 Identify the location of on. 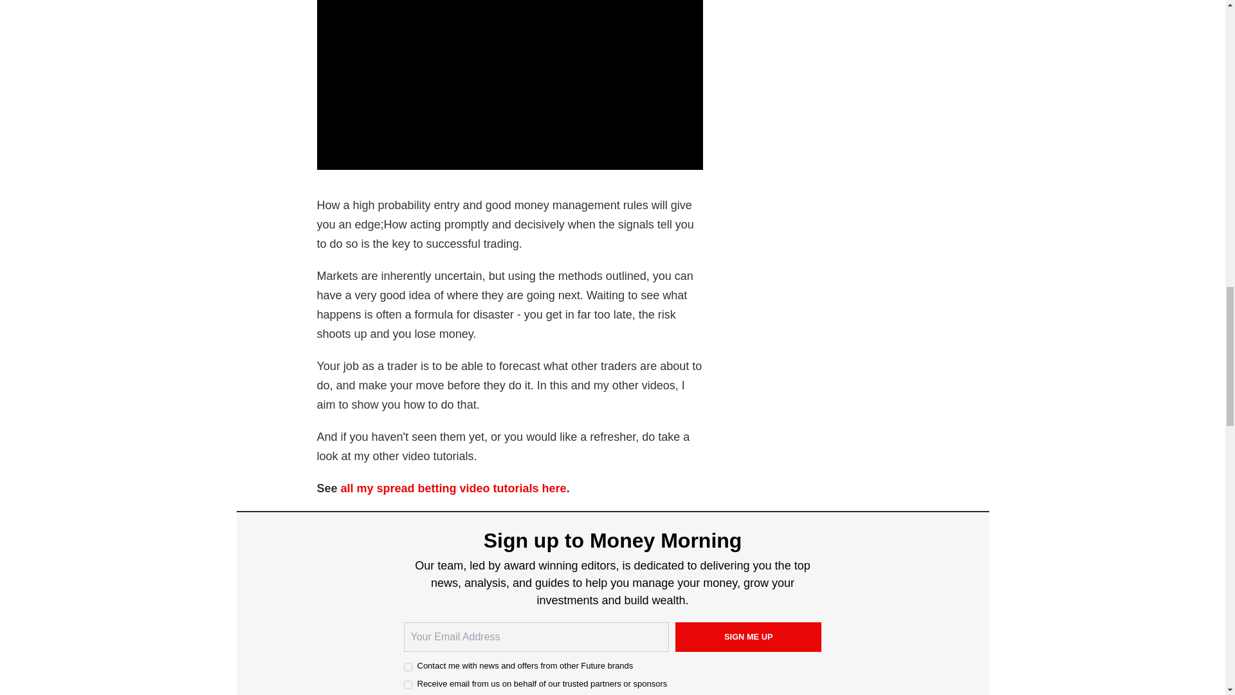
(408, 685).